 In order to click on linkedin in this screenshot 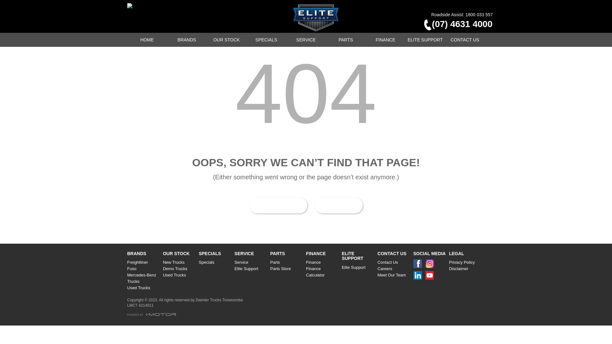, I will do `click(419, 277)`.